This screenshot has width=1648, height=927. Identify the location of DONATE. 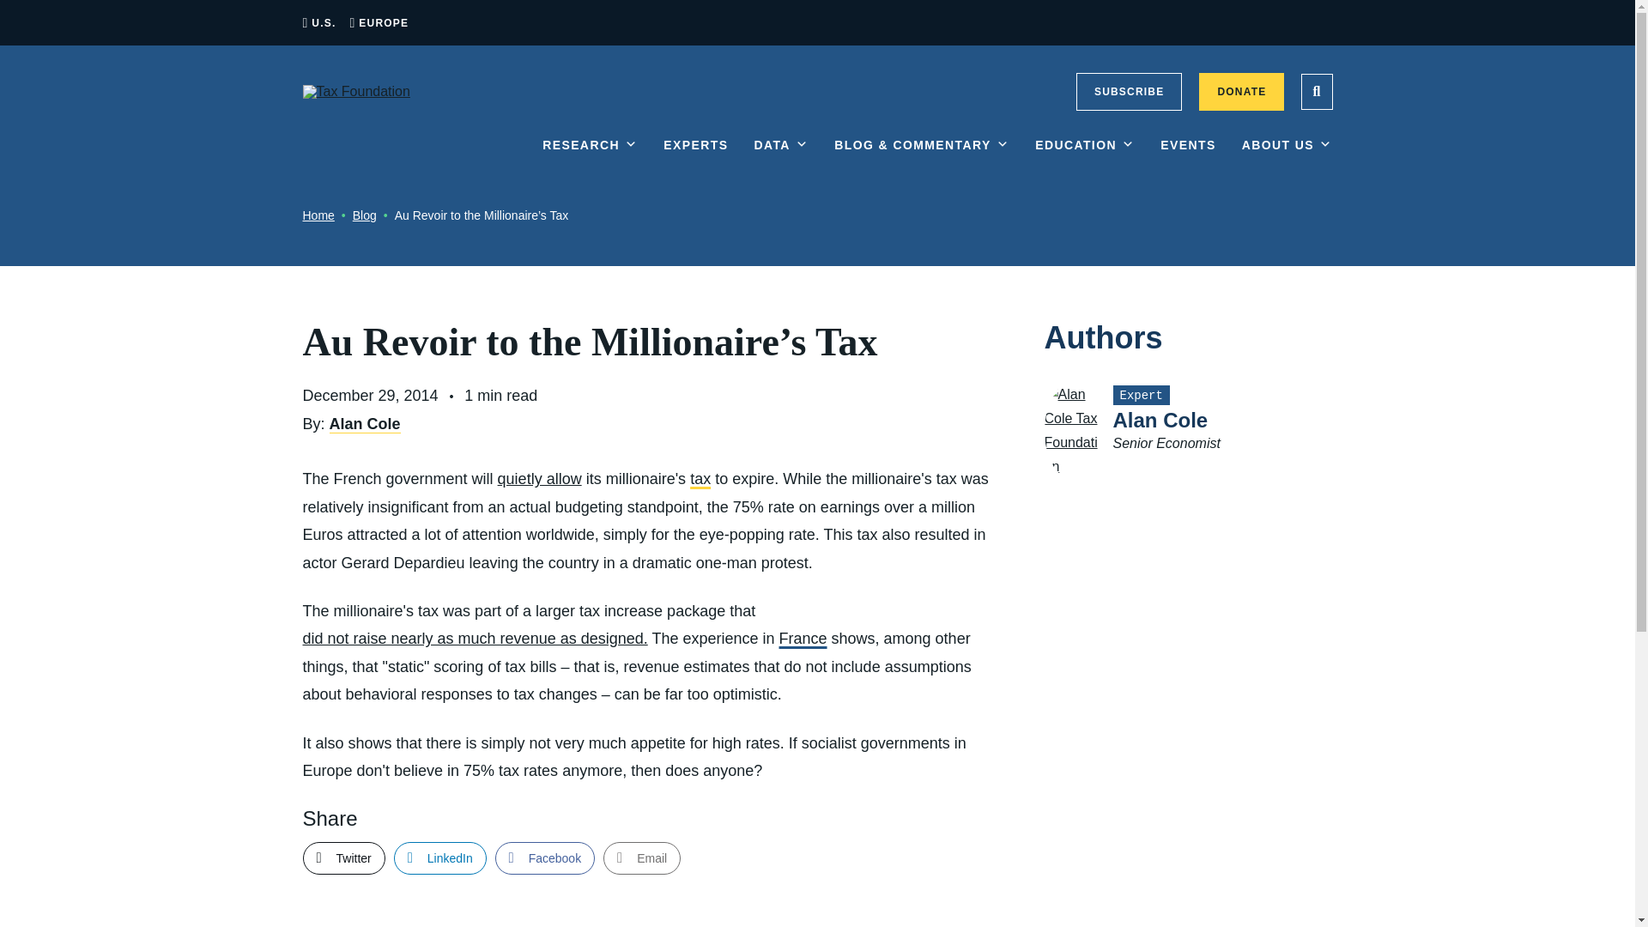
(1241, 91).